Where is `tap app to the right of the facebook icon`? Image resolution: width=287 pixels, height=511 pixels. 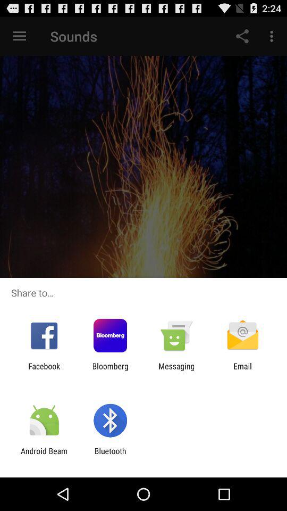
tap app to the right of the facebook icon is located at coordinates (110, 370).